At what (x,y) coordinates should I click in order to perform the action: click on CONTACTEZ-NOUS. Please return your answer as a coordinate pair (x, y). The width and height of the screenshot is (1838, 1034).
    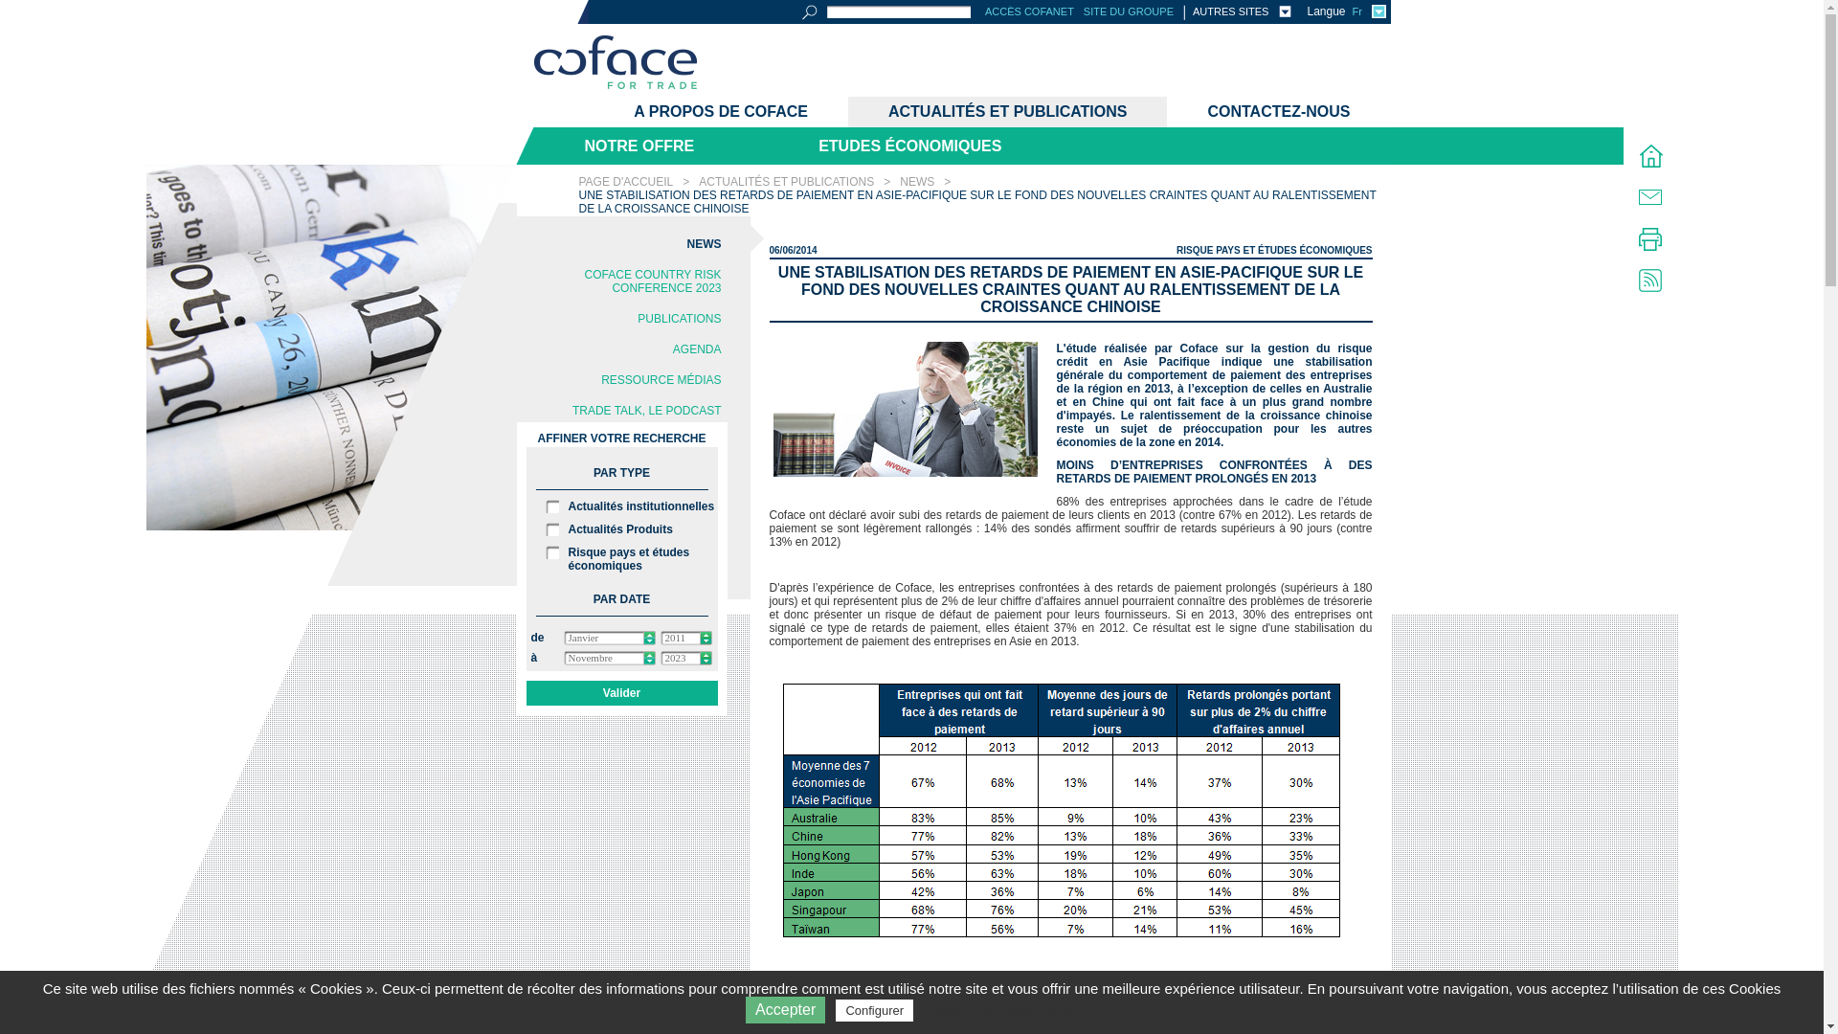
    Looking at the image, I should click on (1279, 112).